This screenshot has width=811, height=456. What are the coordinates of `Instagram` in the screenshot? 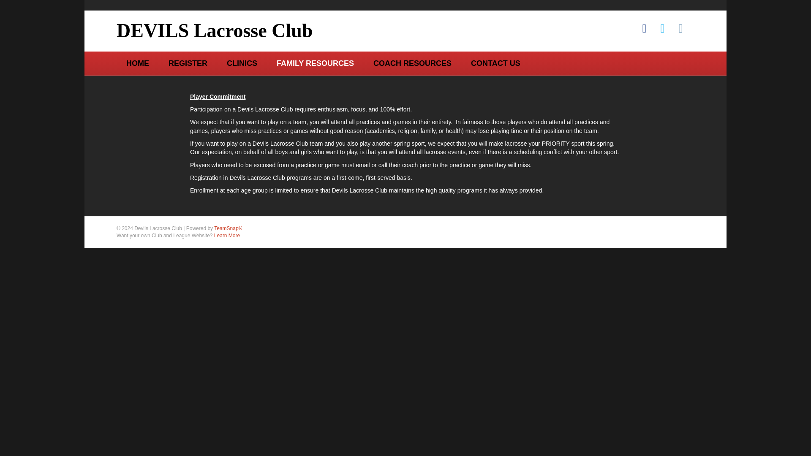 It's located at (680, 29).